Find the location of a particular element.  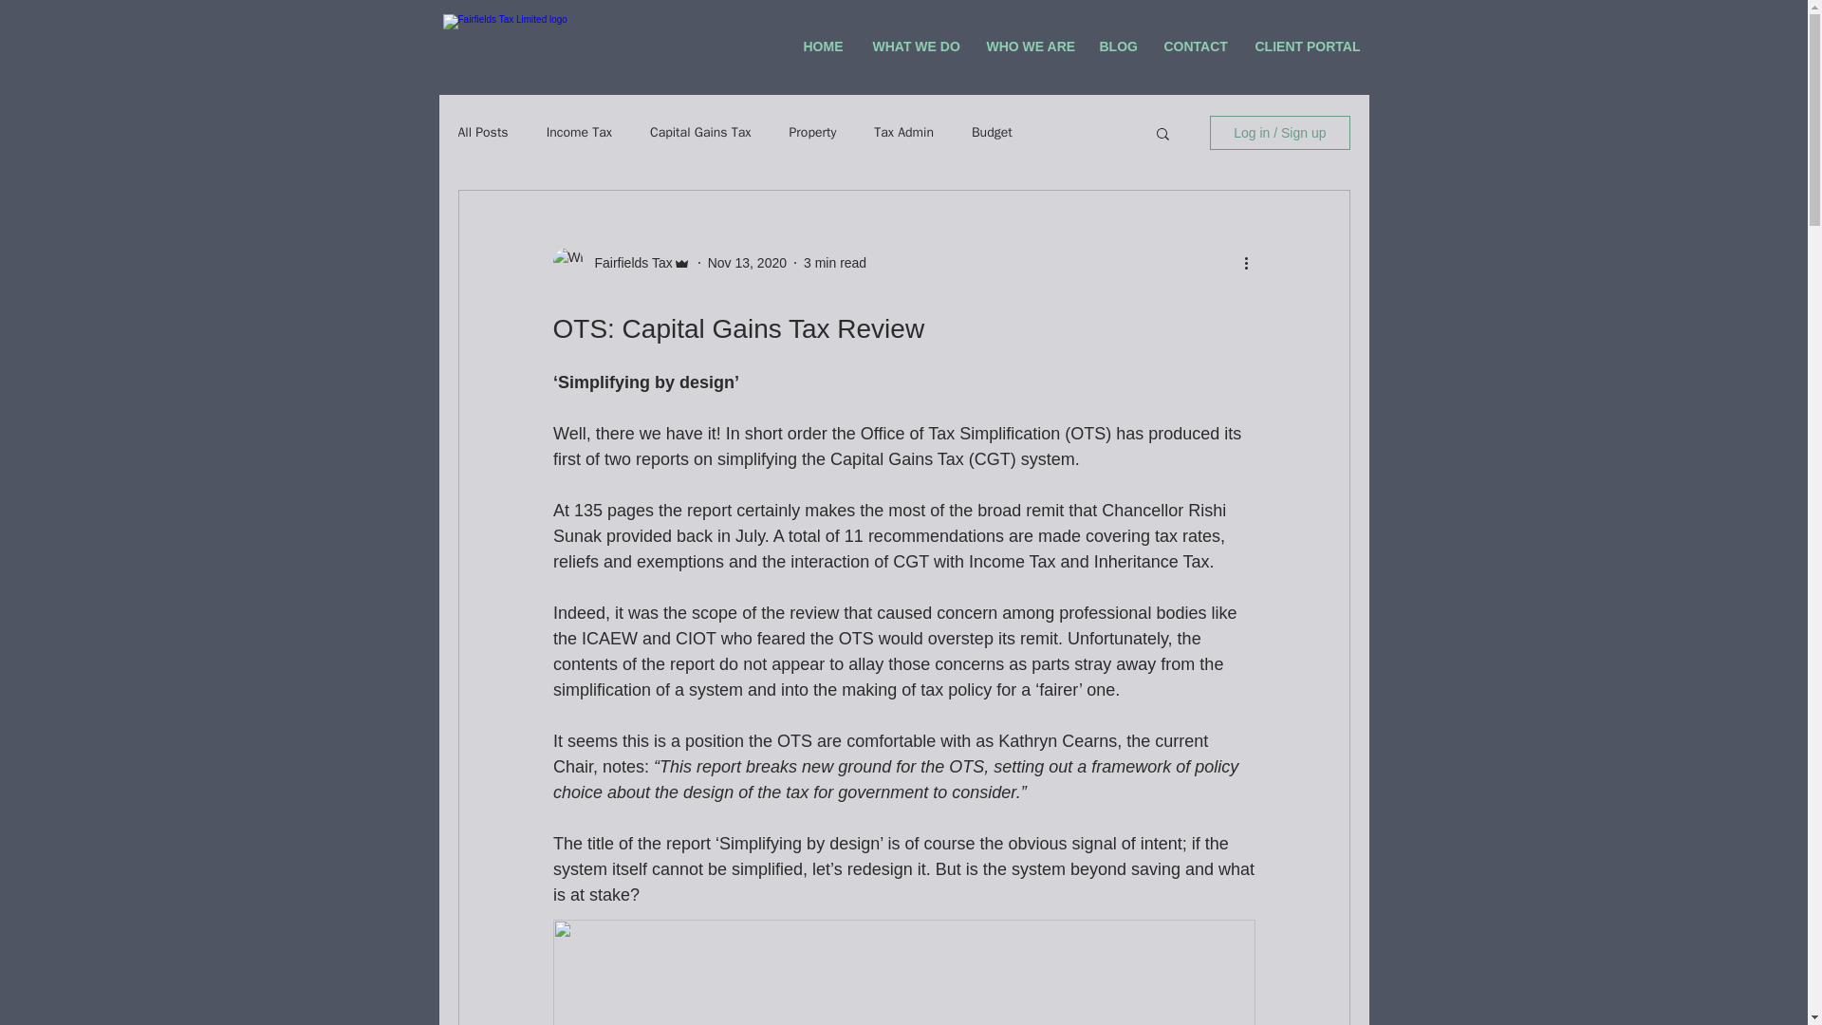

Income Tax is located at coordinates (579, 133).